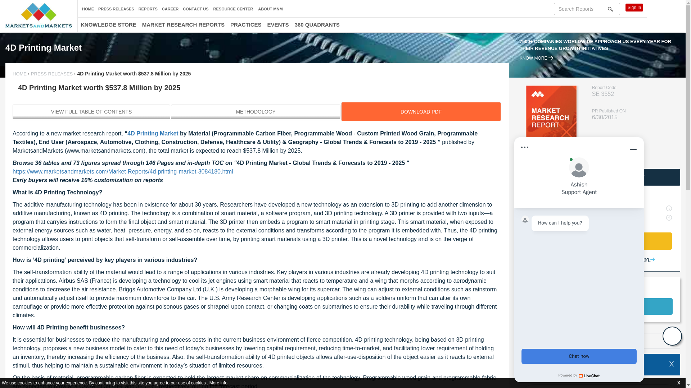 The width and height of the screenshot is (691, 388). What do you see at coordinates (148, 9) in the screenshot?
I see `REPORTS` at bounding box center [148, 9].